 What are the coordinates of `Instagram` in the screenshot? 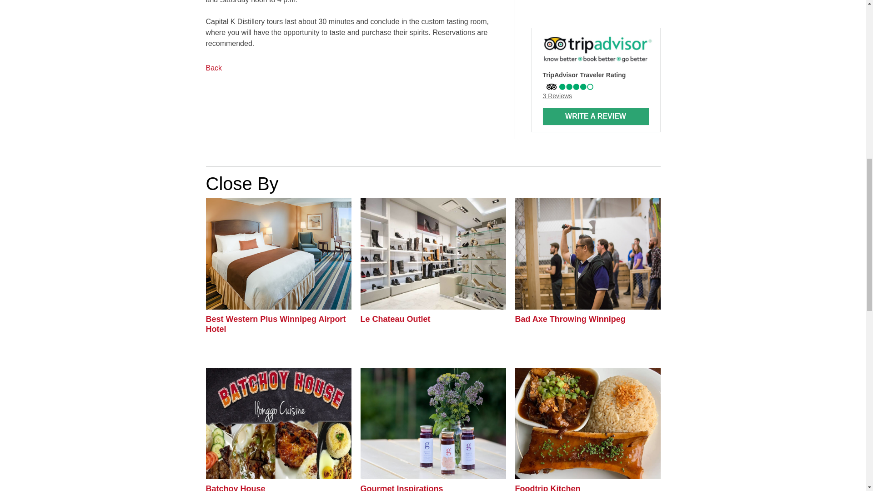 It's located at (567, 14).